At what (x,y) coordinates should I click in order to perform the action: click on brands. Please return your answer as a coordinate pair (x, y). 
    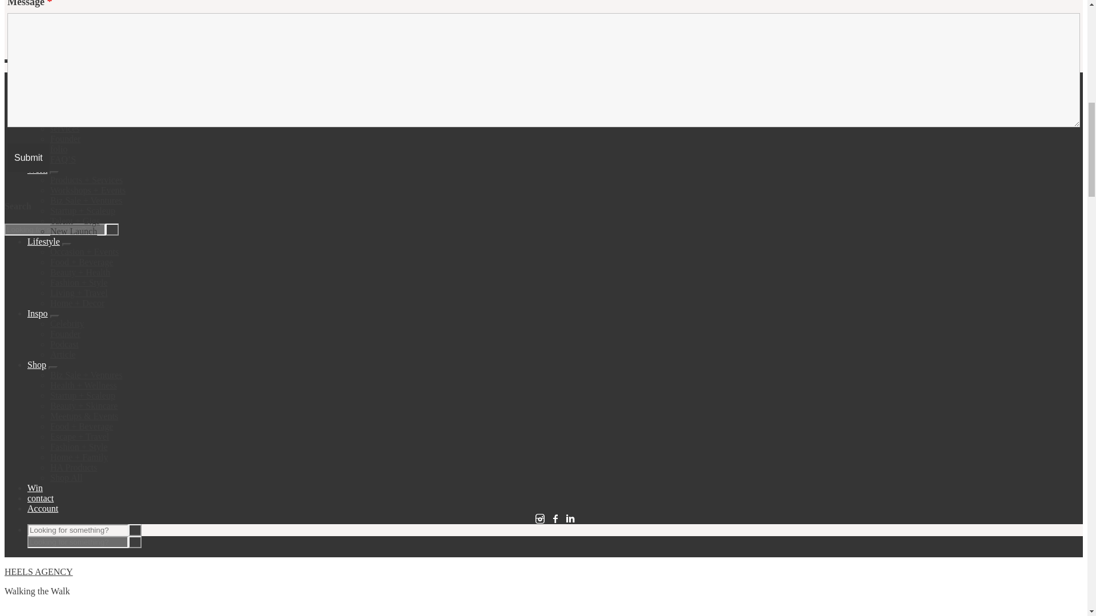
    Looking at the image, I should click on (62, 108).